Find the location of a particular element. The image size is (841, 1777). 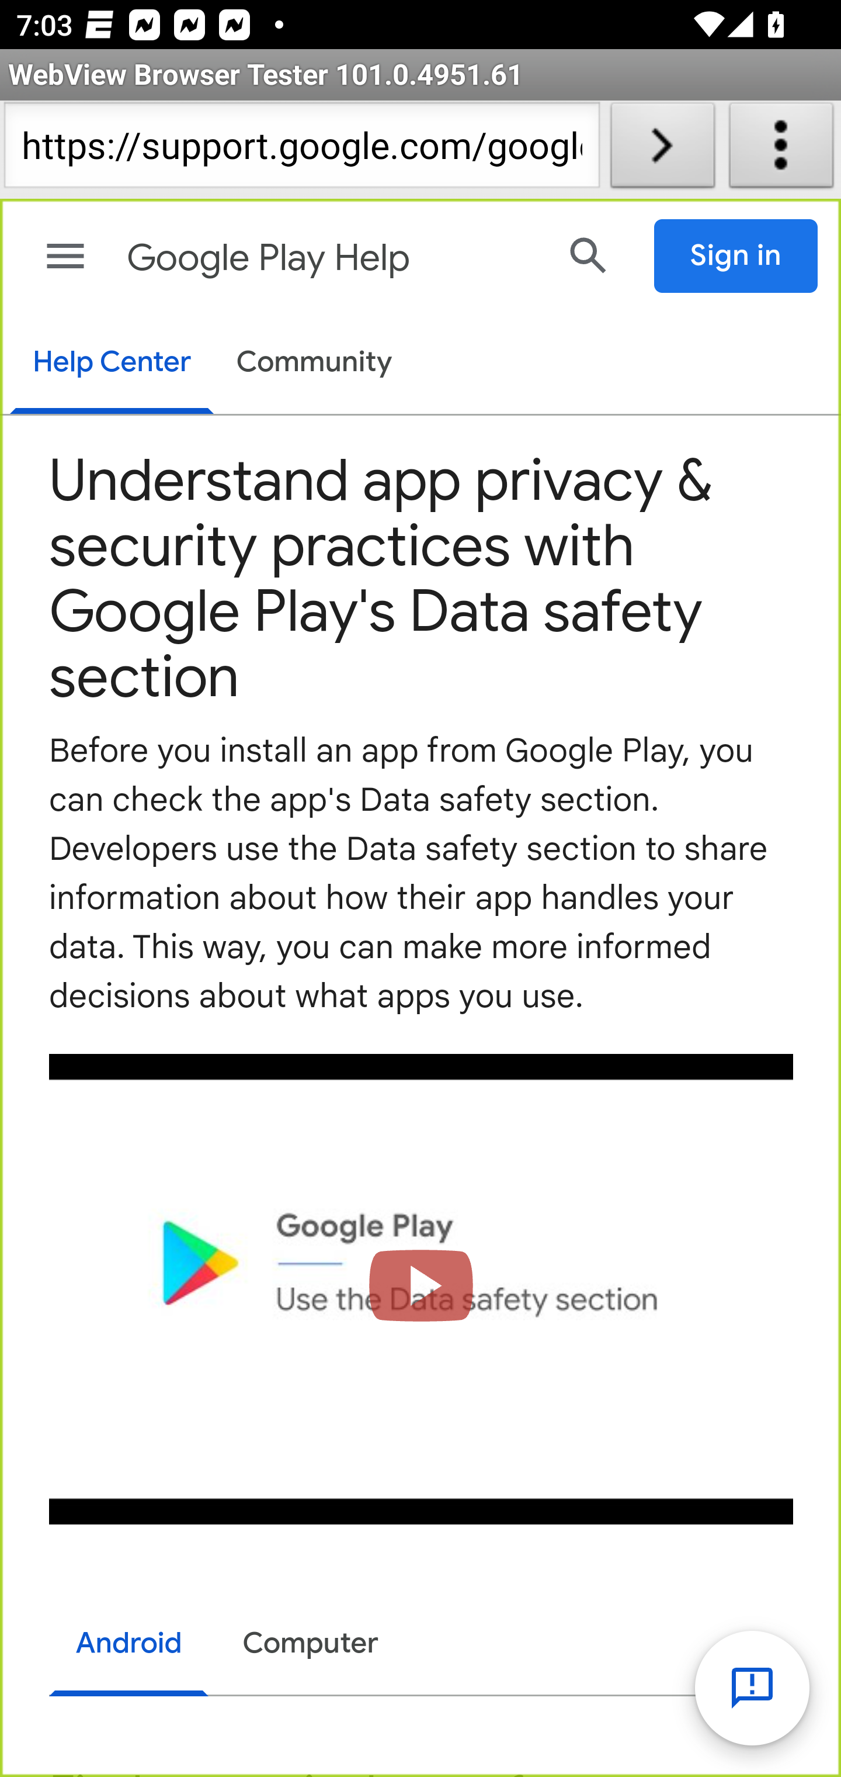

Load URL is located at coordinates (662, 150).